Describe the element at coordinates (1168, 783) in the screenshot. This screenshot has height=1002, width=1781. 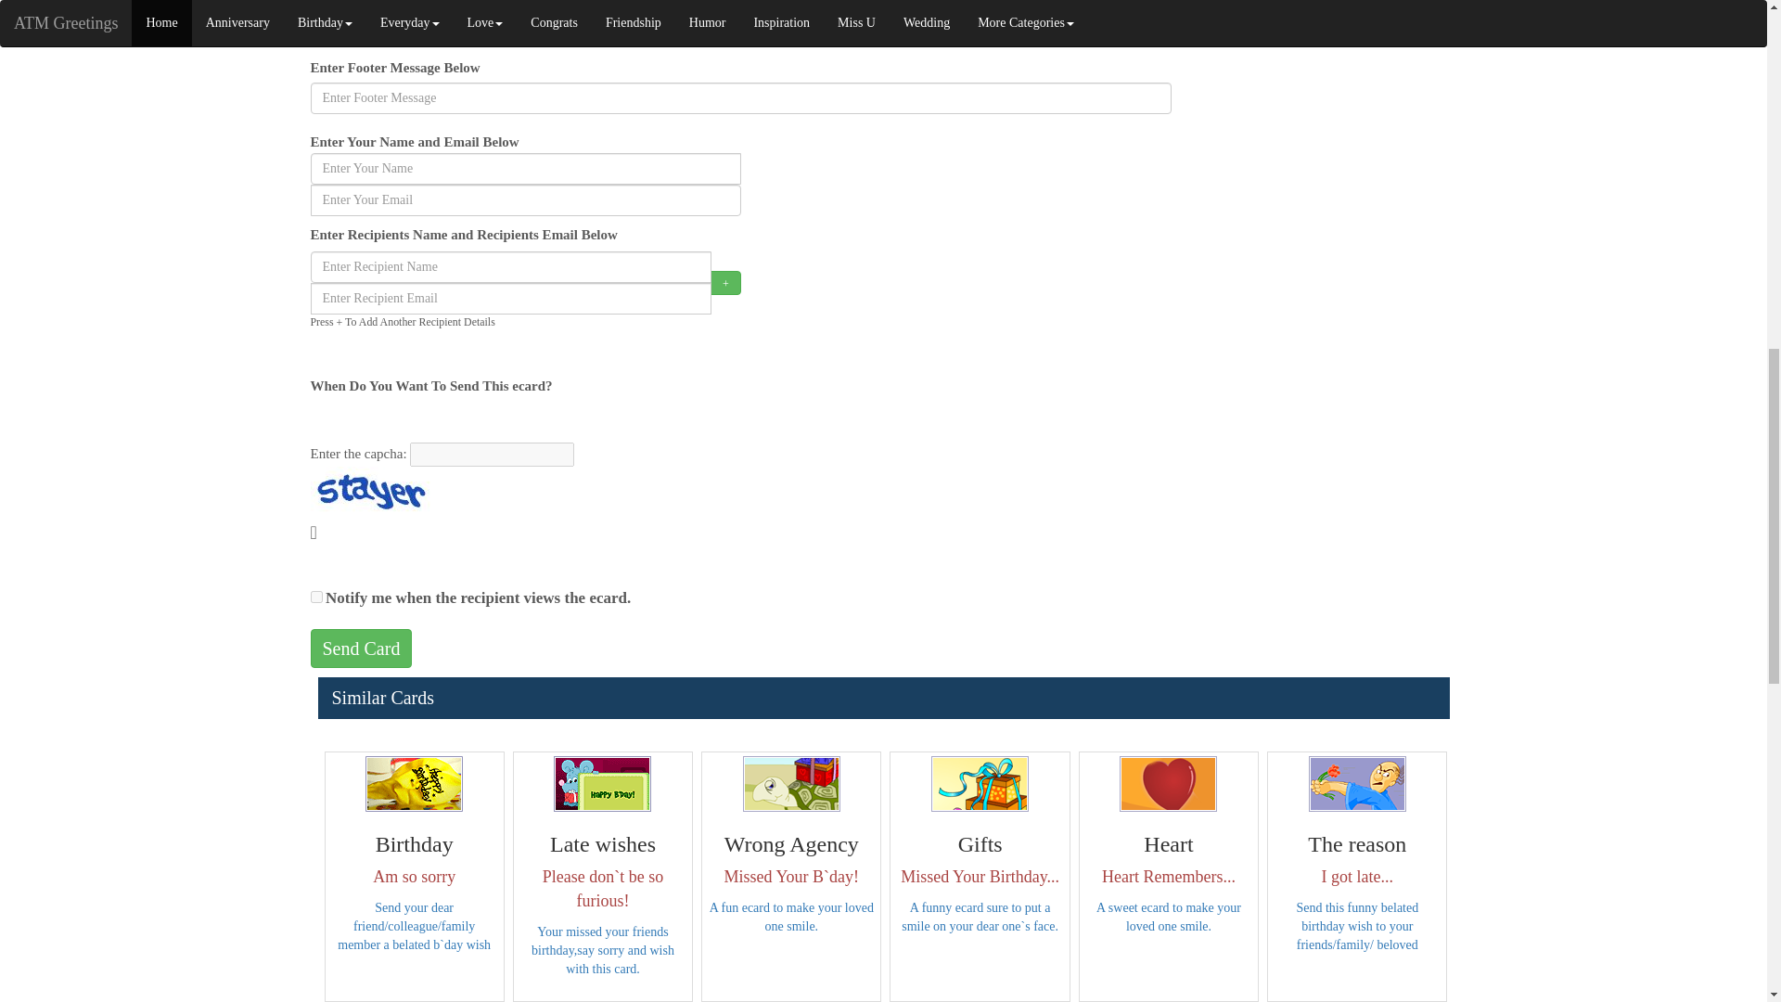
I see `Heart Remembers...` at that location.